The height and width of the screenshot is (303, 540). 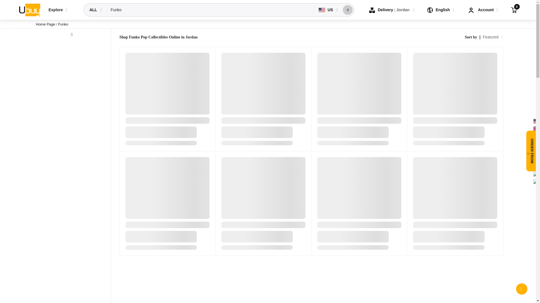 What do you see at coordinates (210, 10) in the screenshot?
I see `Funko` at bounding box center [210, 10].